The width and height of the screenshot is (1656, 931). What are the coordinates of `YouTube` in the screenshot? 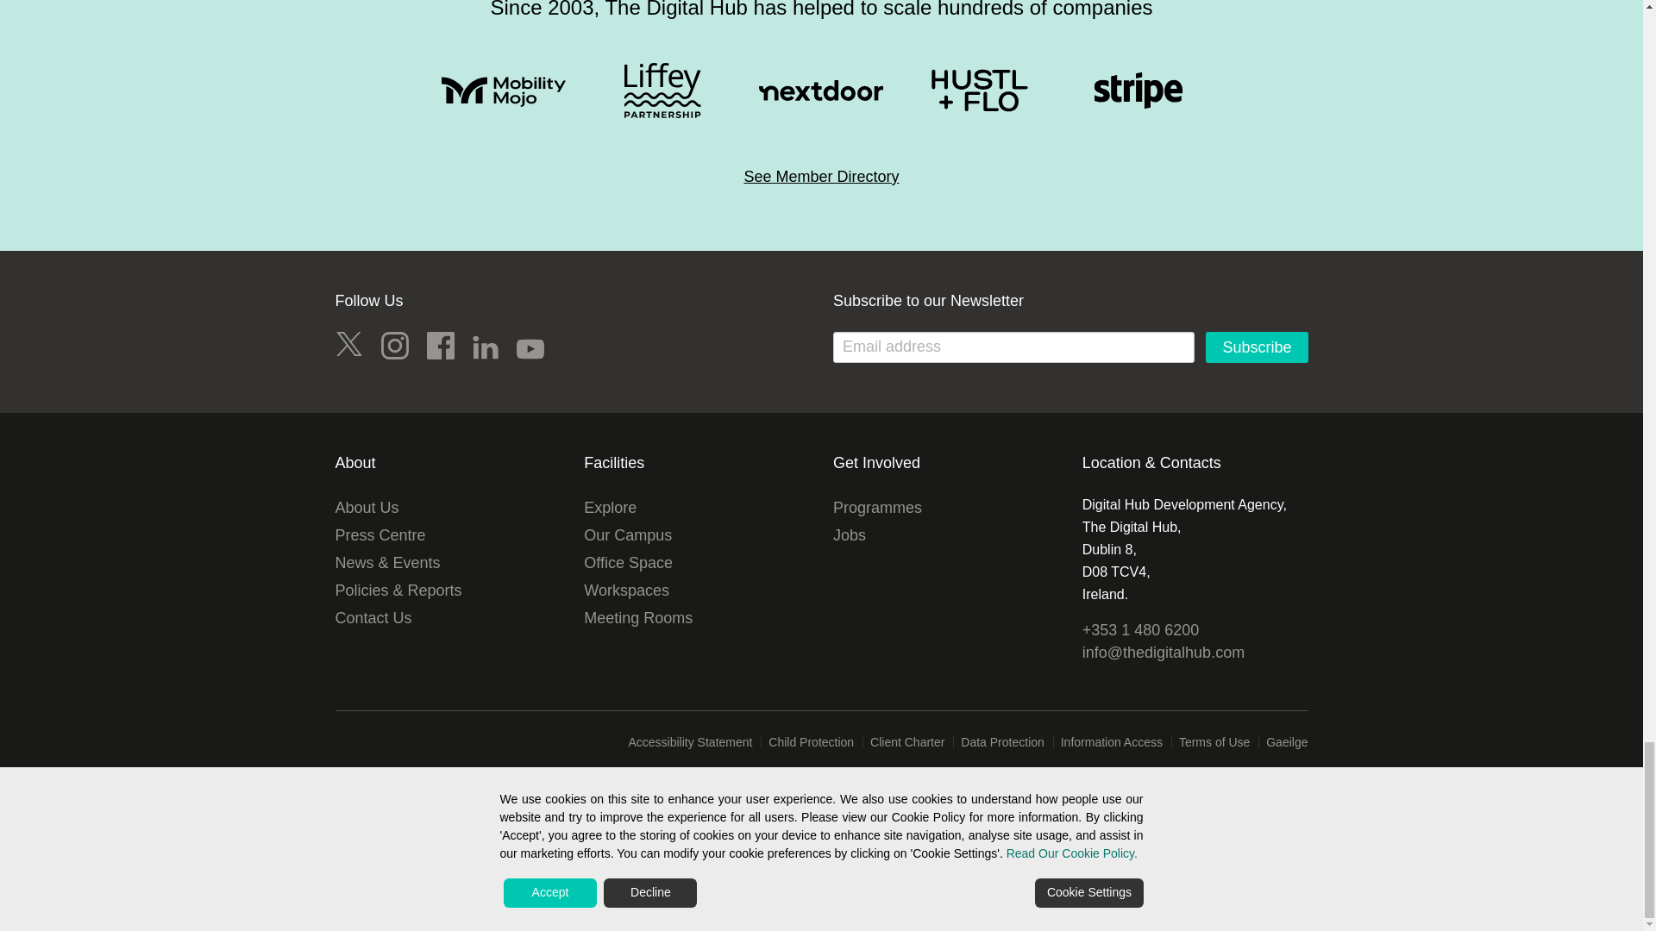 It's located at (530, 348).